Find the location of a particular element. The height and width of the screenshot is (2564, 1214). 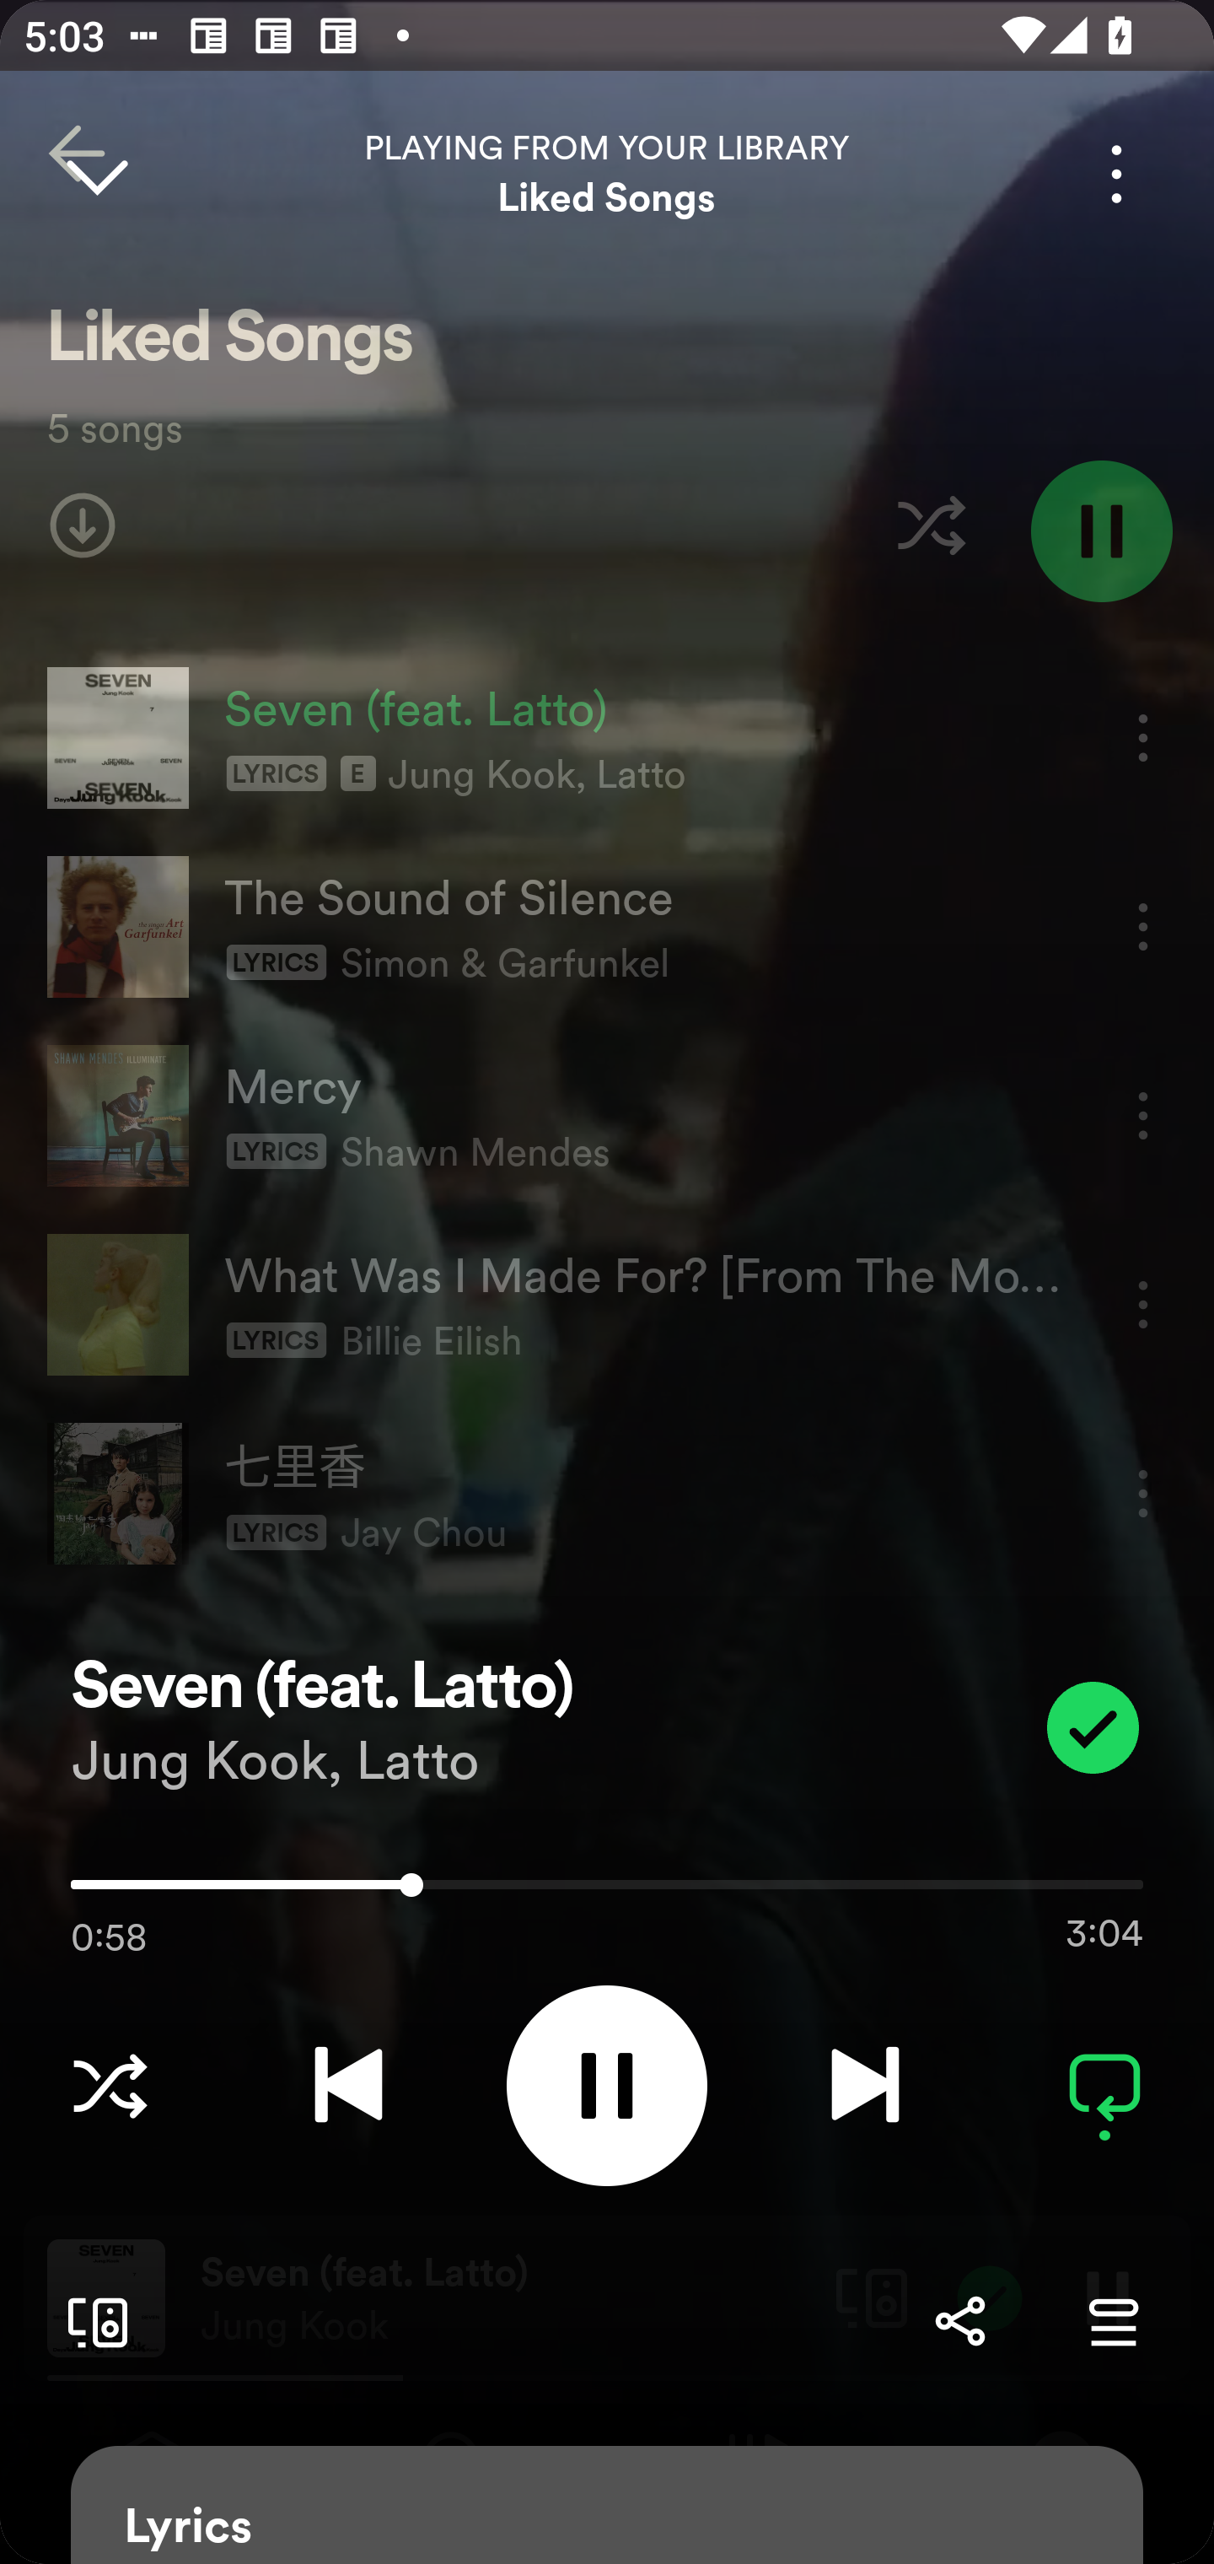

Connect to a device. Opens the devices menu is located at coordinates (91, 2321).